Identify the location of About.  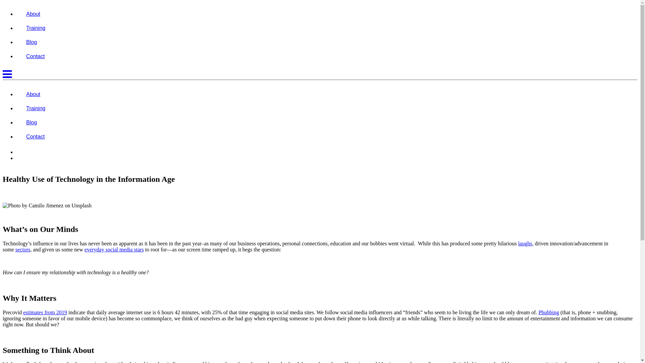
(33, 94).